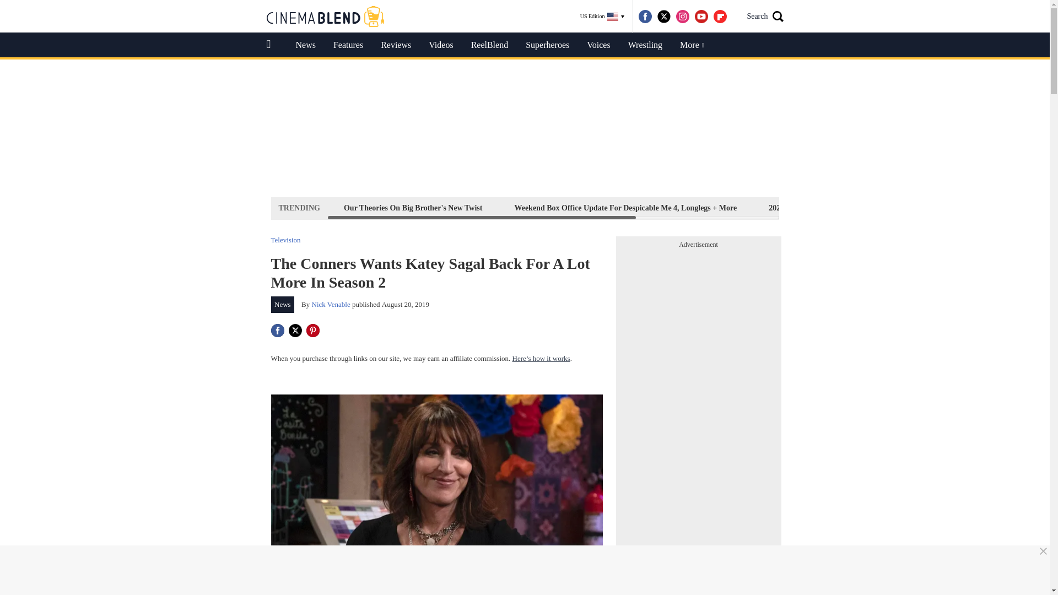 The height and width of the screenshot is (595, 1058). What do you see at coordinates (441, 45) in the screenshot?
I see `Videos` at bounding box center [441, 45].